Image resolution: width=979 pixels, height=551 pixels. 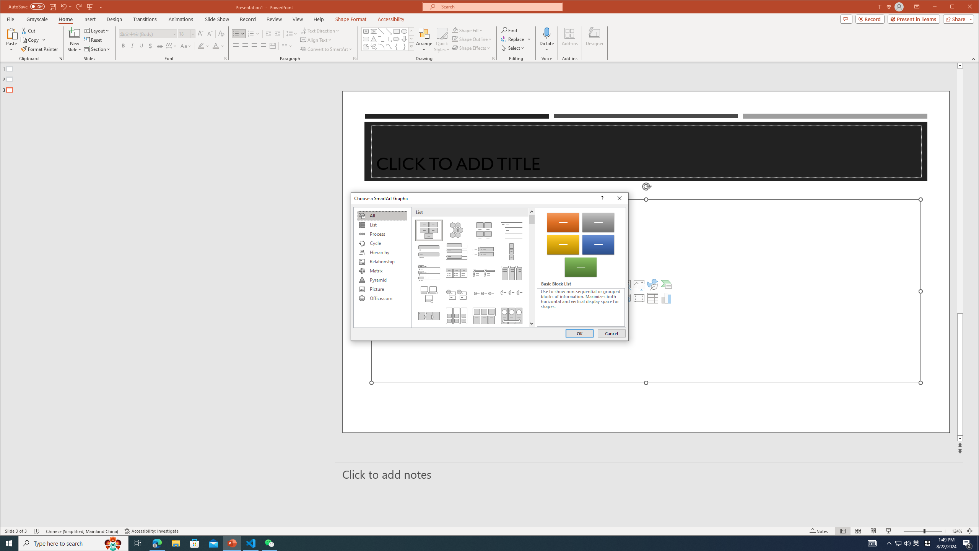 What do you see at coordinates (200, 34) in the screenshot?
I see `Increase Font Size` at bounding box center [200, 34].